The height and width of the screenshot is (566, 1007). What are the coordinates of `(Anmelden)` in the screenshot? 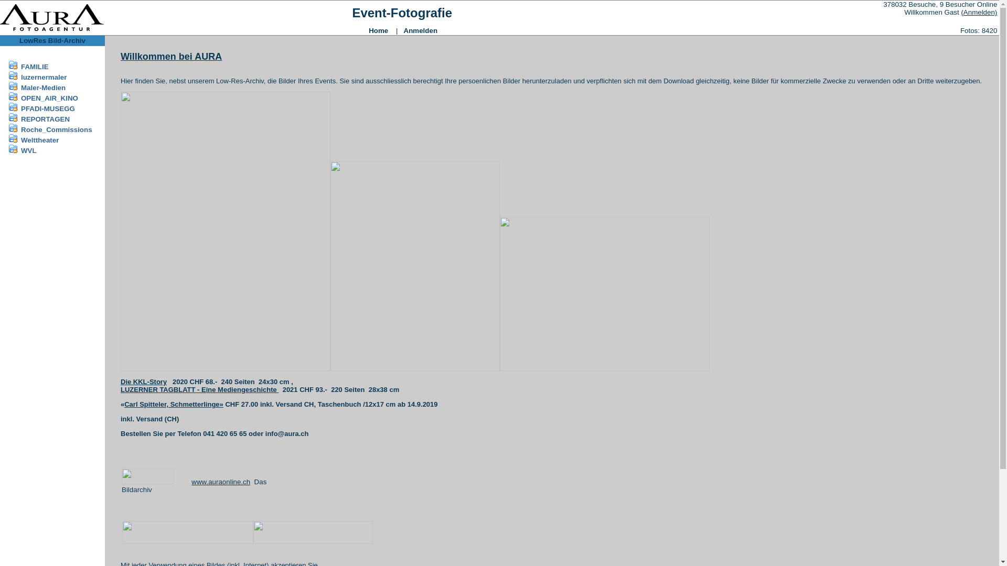 It's located at (979, 13).